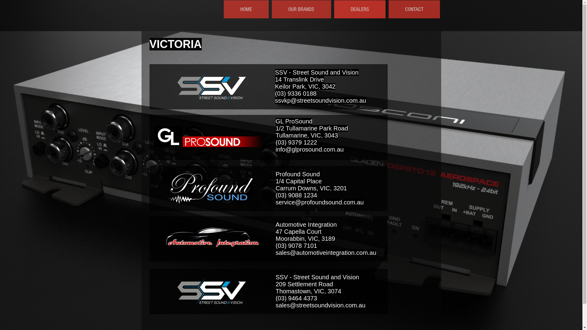 This screenshot has width=587, height=330. Describe the element at coordinates (212, 87) in the screenshot. I see `SSV.png` at that location.